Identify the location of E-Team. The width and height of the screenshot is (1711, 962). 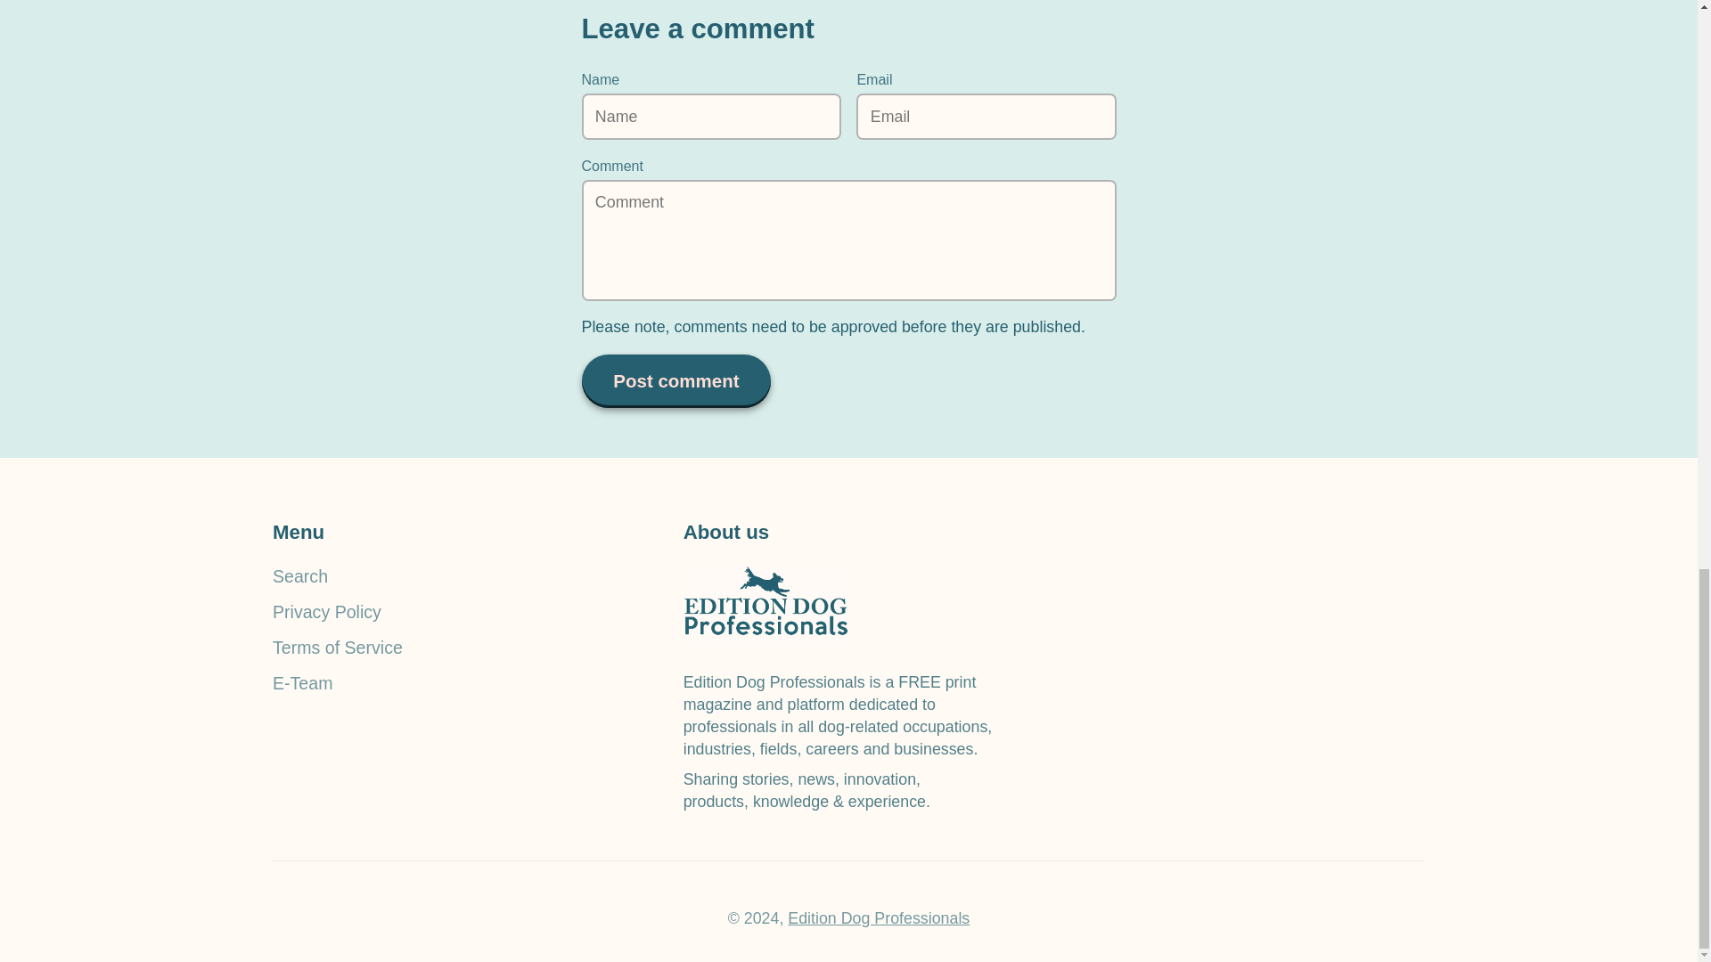
(438, 682).